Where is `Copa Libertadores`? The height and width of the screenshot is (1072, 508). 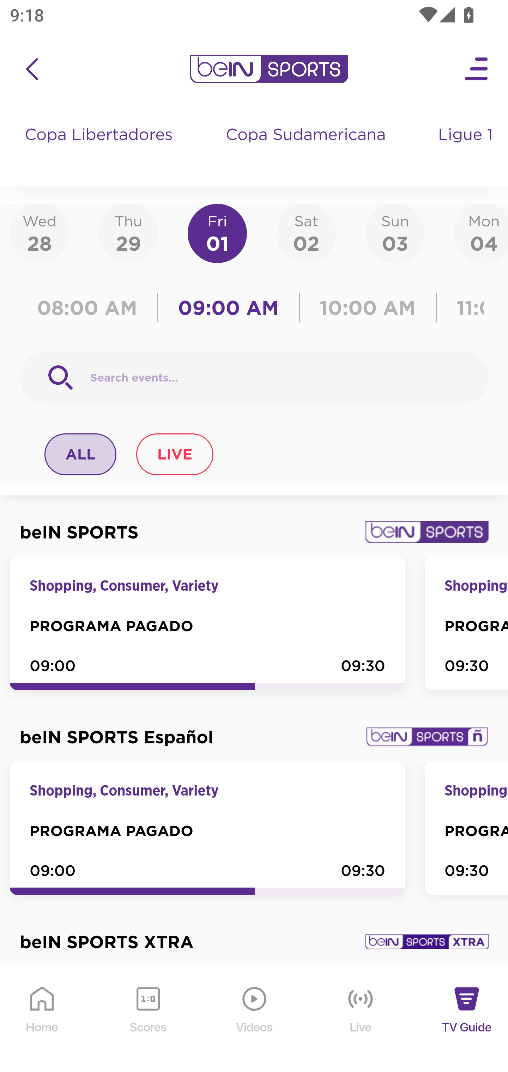
Copa Libertadores is located at coordinates (100, 148).